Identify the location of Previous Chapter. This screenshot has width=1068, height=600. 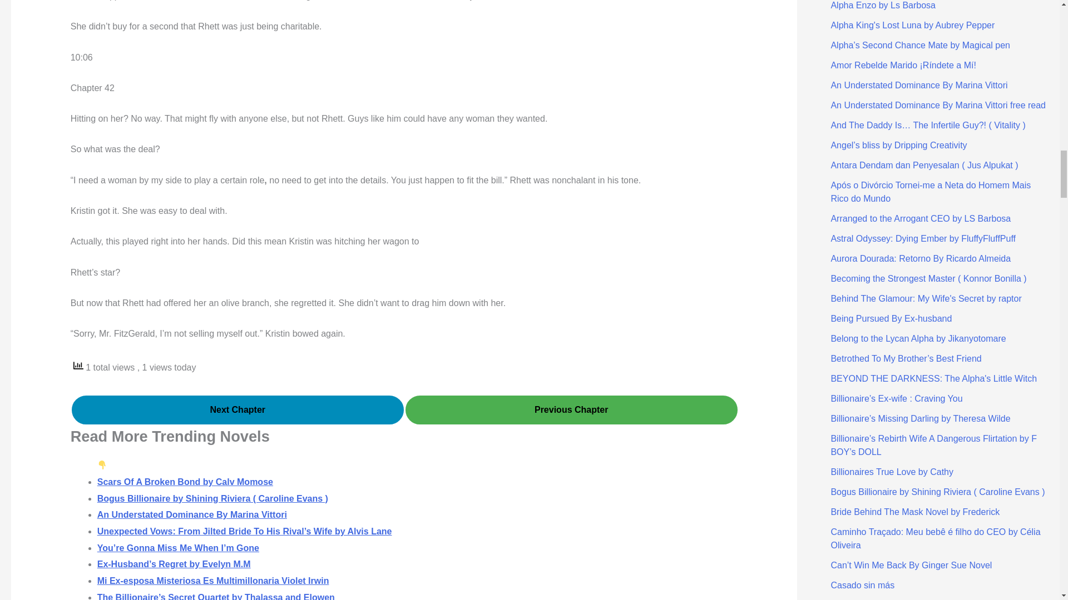
(572, 410).